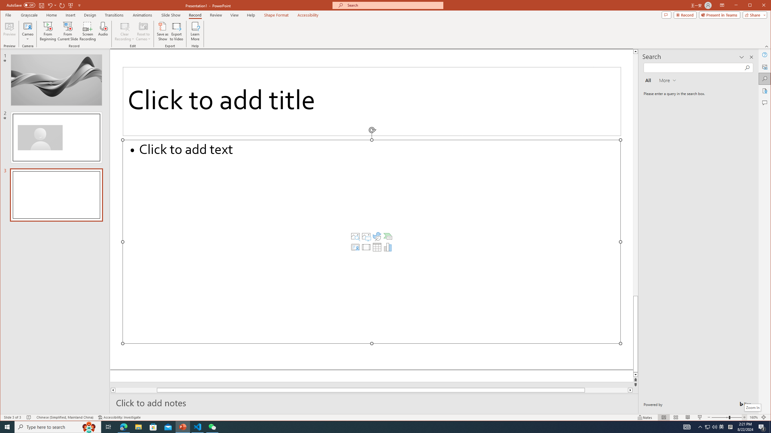  Describe the element at coordinates (720, 417) in the screenshot. I see `Zoom Out` at that location.